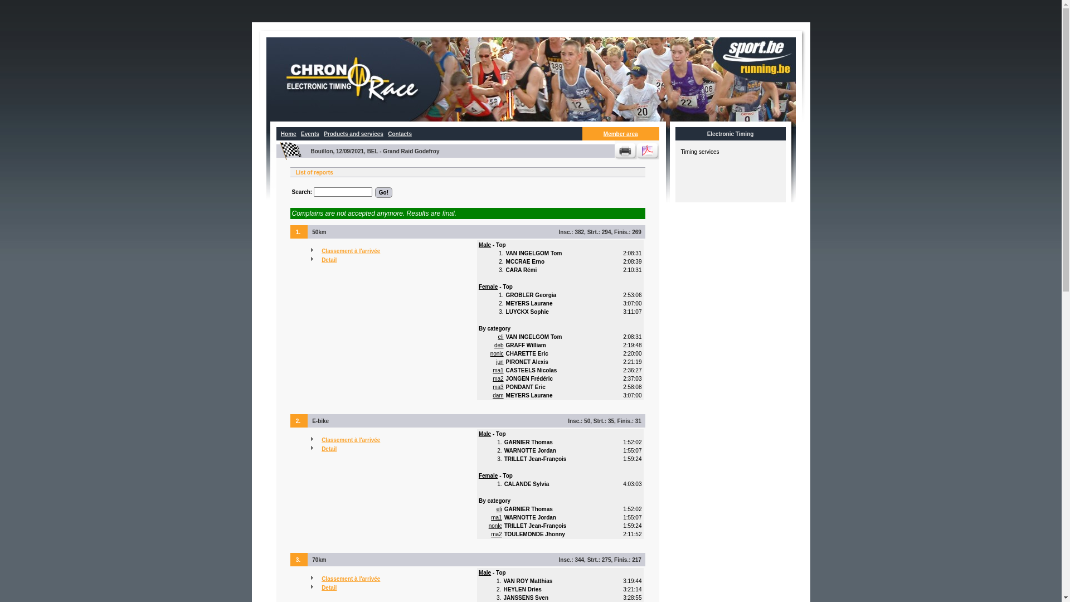 The image size is (1070, 602). Describe the element at coordinates (353, 134) in the screenshot. I see `Products and services` at that location.